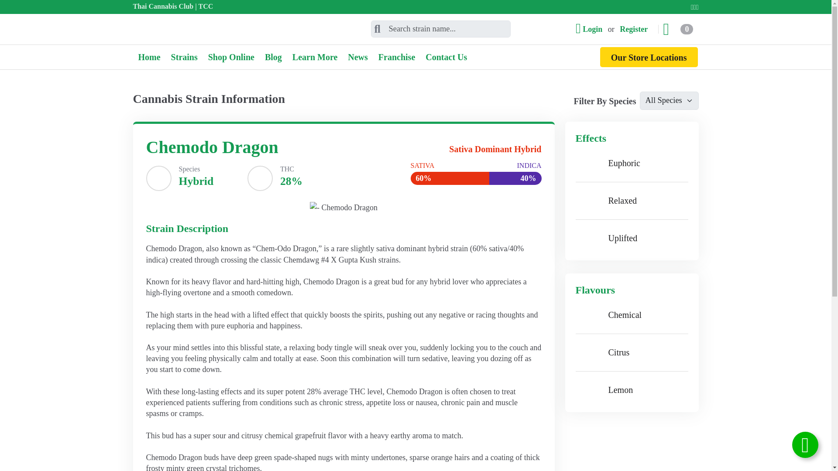 The height and width of the screenshot is (471, 838). Describe the element at coordinates (635, 29) in the screenshot. I see `Register` at that location.